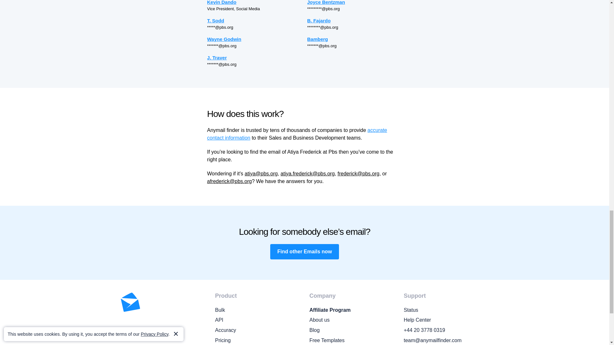 This screenshot has width=614, height=345. Describe the element at coordinates (446, 320) in the screenshot. I see `Help Center` at that location.